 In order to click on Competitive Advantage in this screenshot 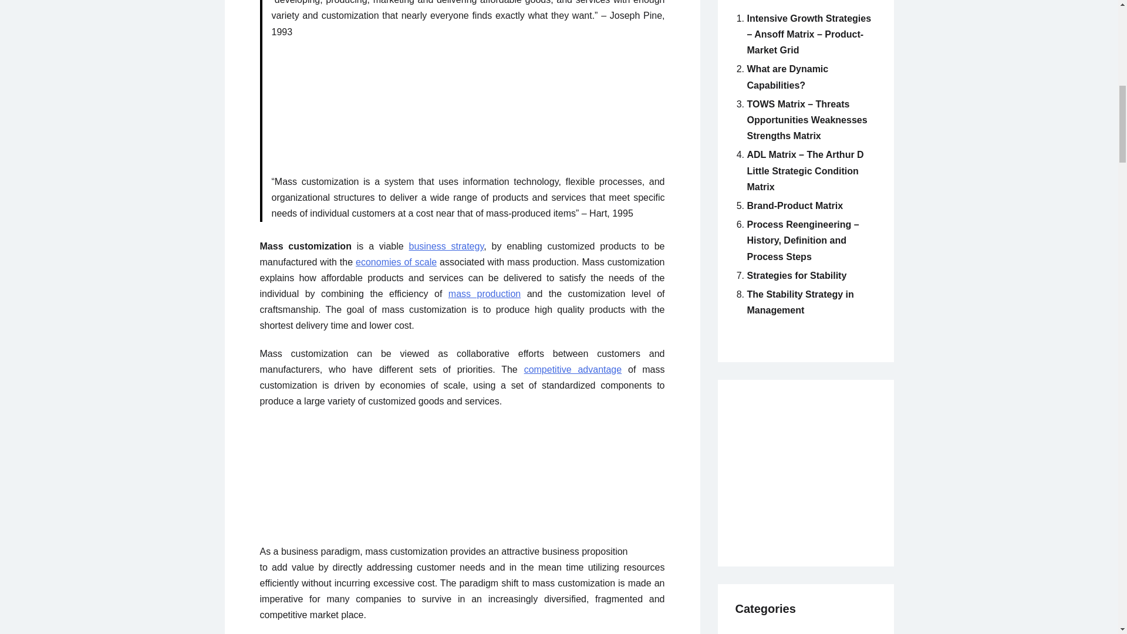, I will do `click(573, 370)`.